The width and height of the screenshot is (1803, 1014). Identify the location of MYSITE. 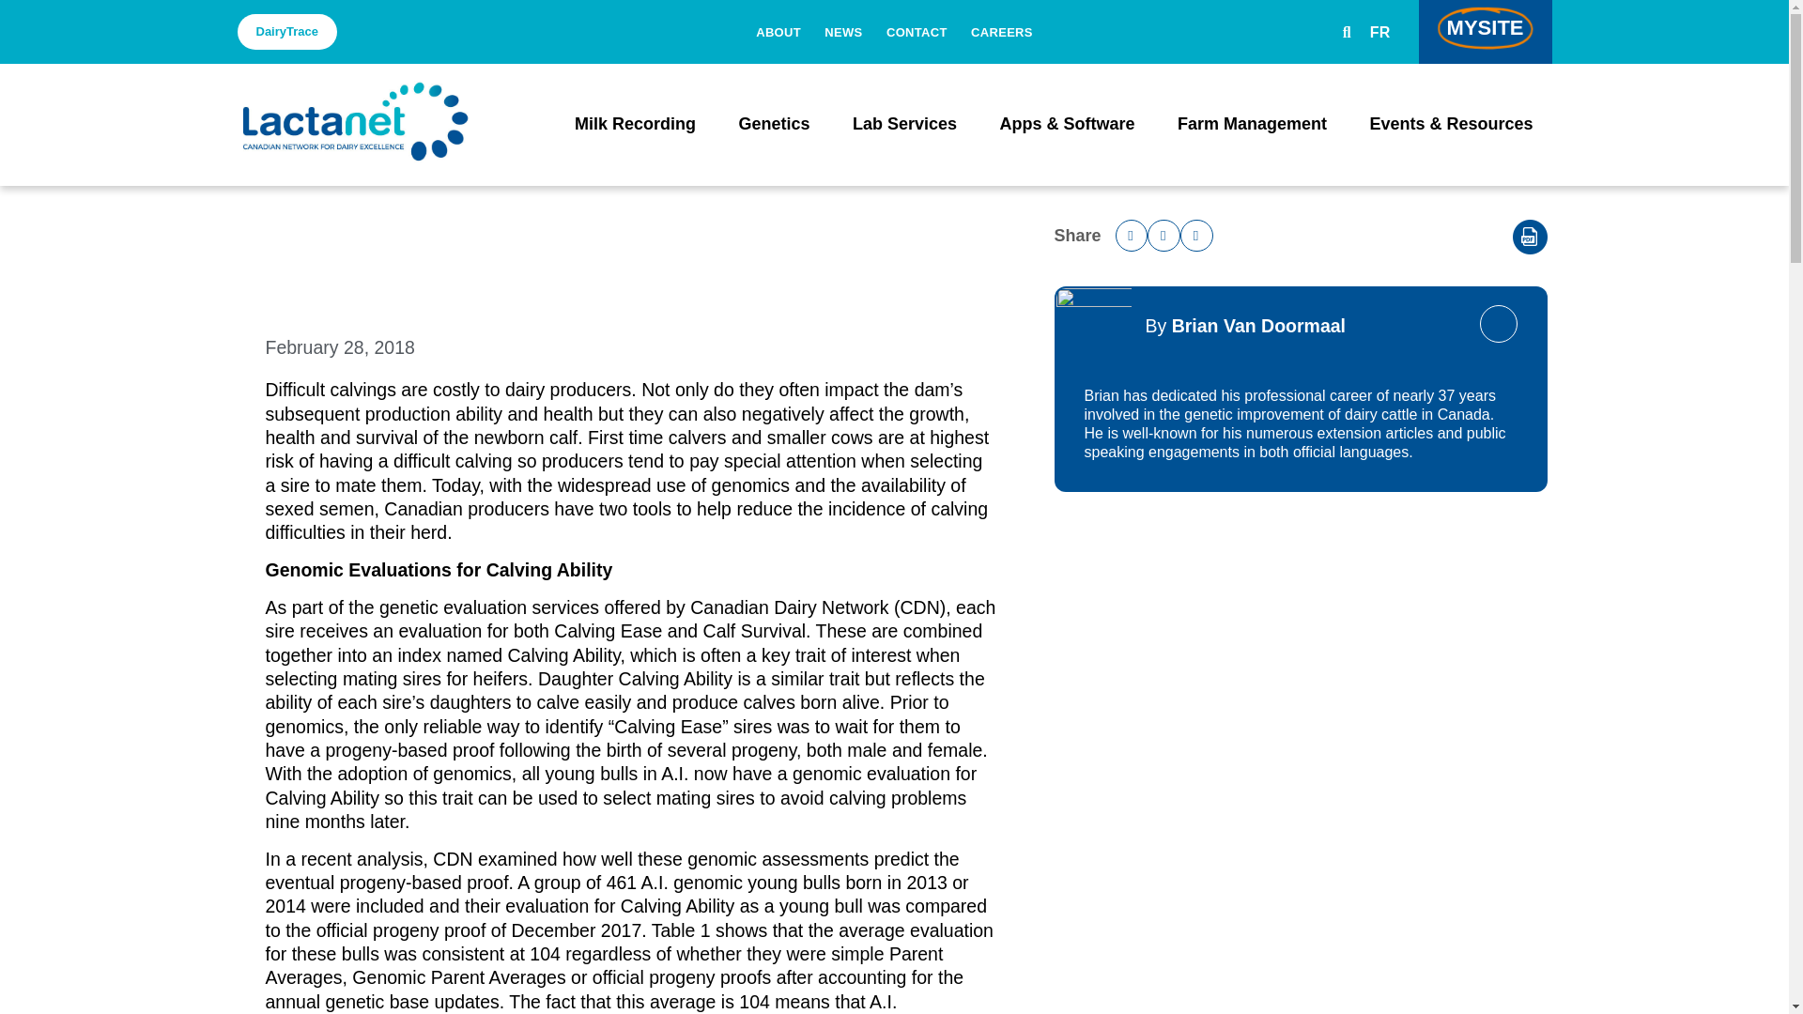
(1486, 32).